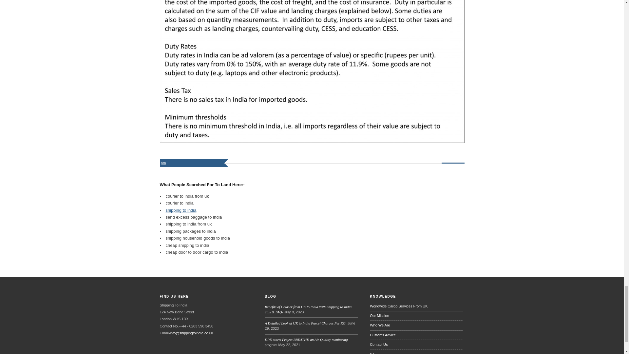  Describe the element at coordinates (181, 210) in the screenshot. I see `shipping to india` at that location.